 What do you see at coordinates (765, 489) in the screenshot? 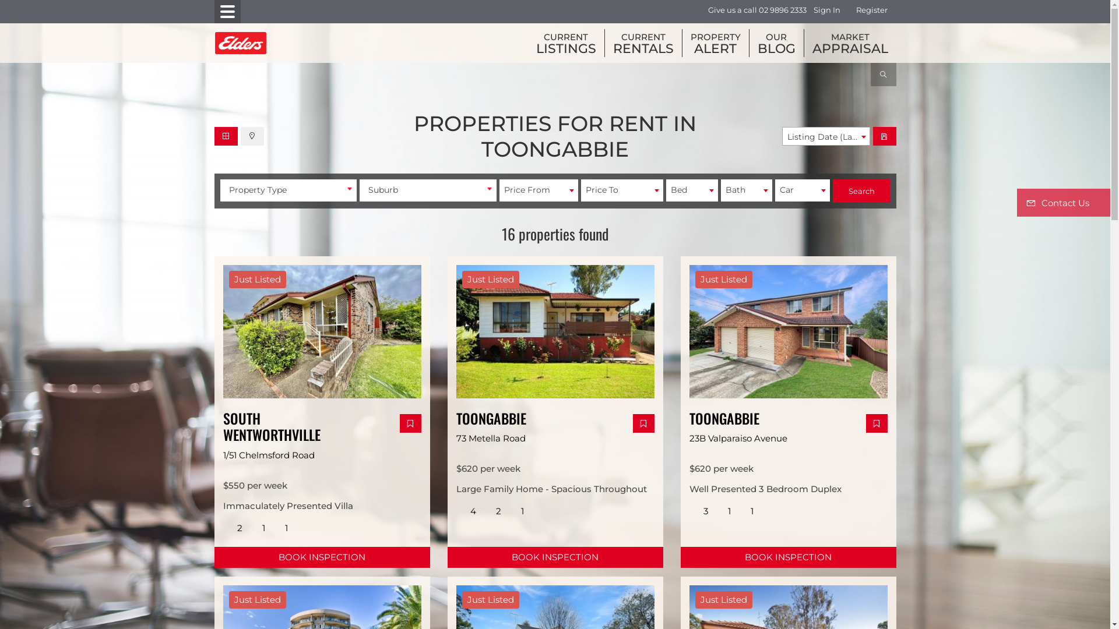
I see `Well Presented 3 Bedroom Duplex` at bounding box center [765, 489].